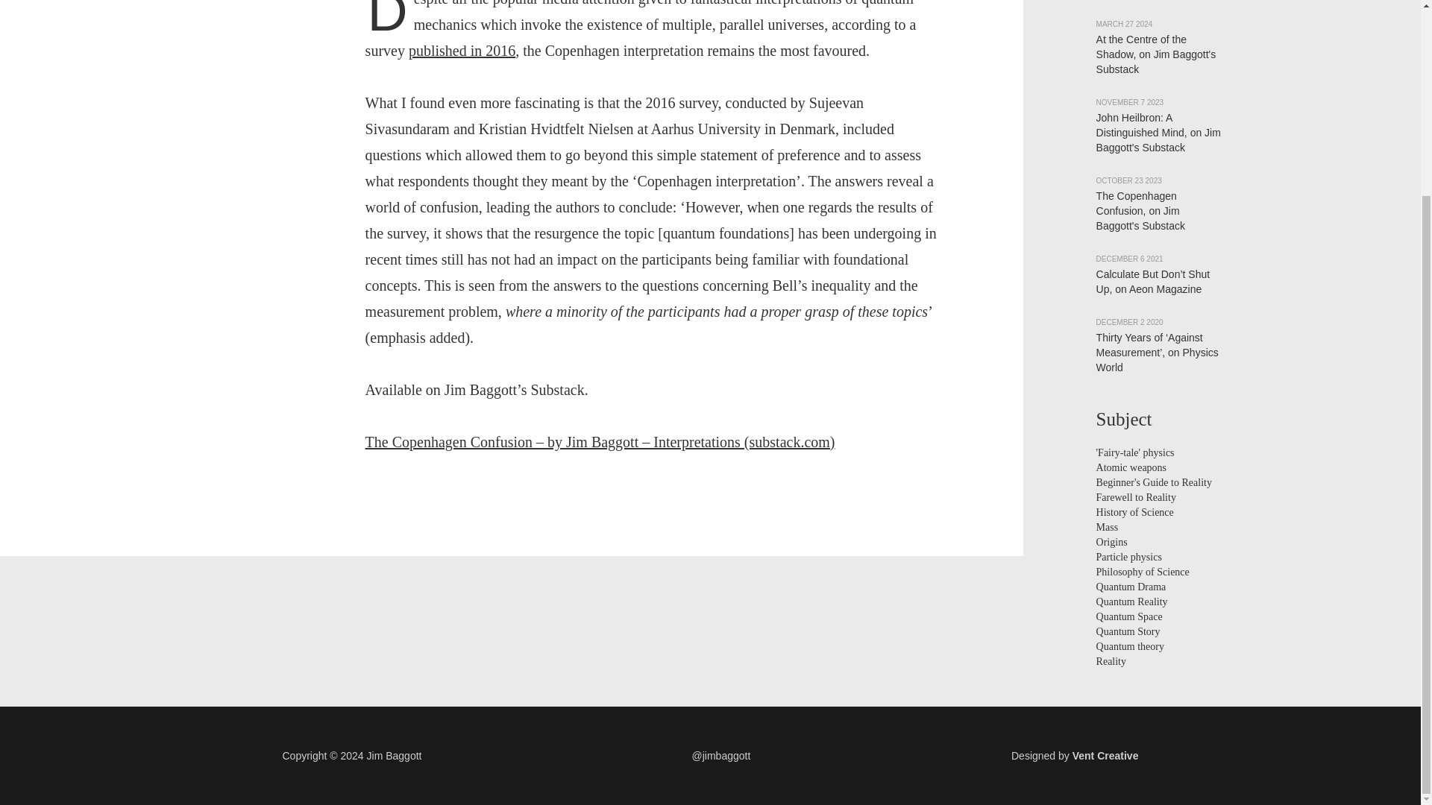 This screenshot has height=805, width=1432. I want to click on Farewell to Reality, so click(1136, 497).